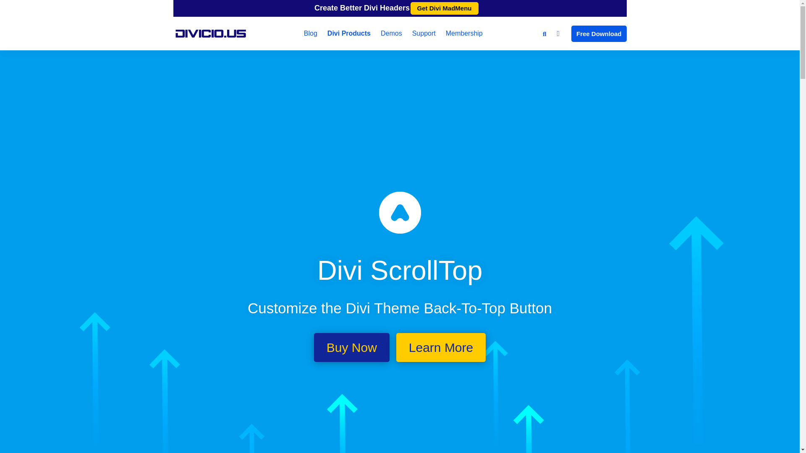 Image resolution: width=806 pixels, height=453 pixels. I want to click on Get Divi MadMenu, so click(444, 8).